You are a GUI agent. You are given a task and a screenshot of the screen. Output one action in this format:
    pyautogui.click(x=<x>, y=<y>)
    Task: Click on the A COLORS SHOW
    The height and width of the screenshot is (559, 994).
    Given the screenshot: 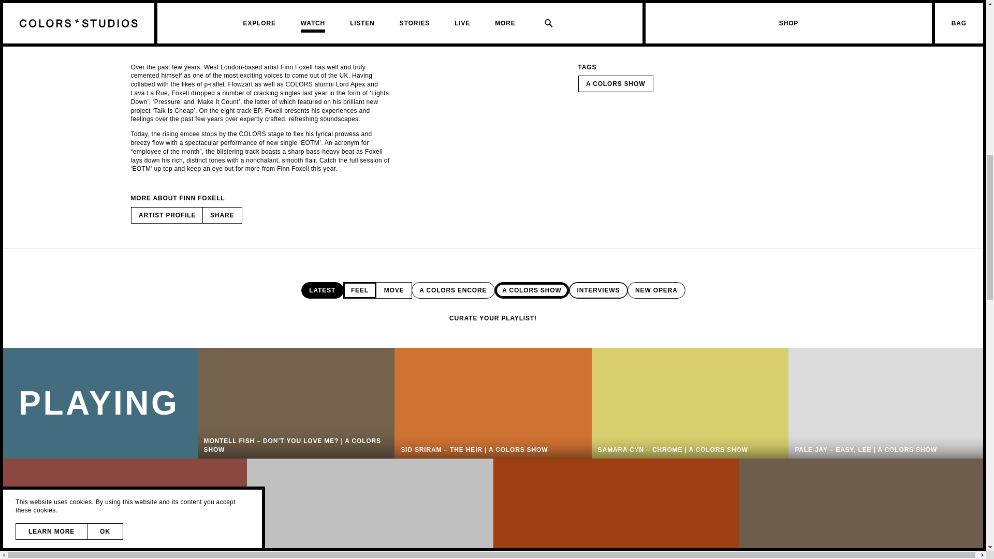 What is the action you would take?
    pyautogui.click(x=615, y=84)
    